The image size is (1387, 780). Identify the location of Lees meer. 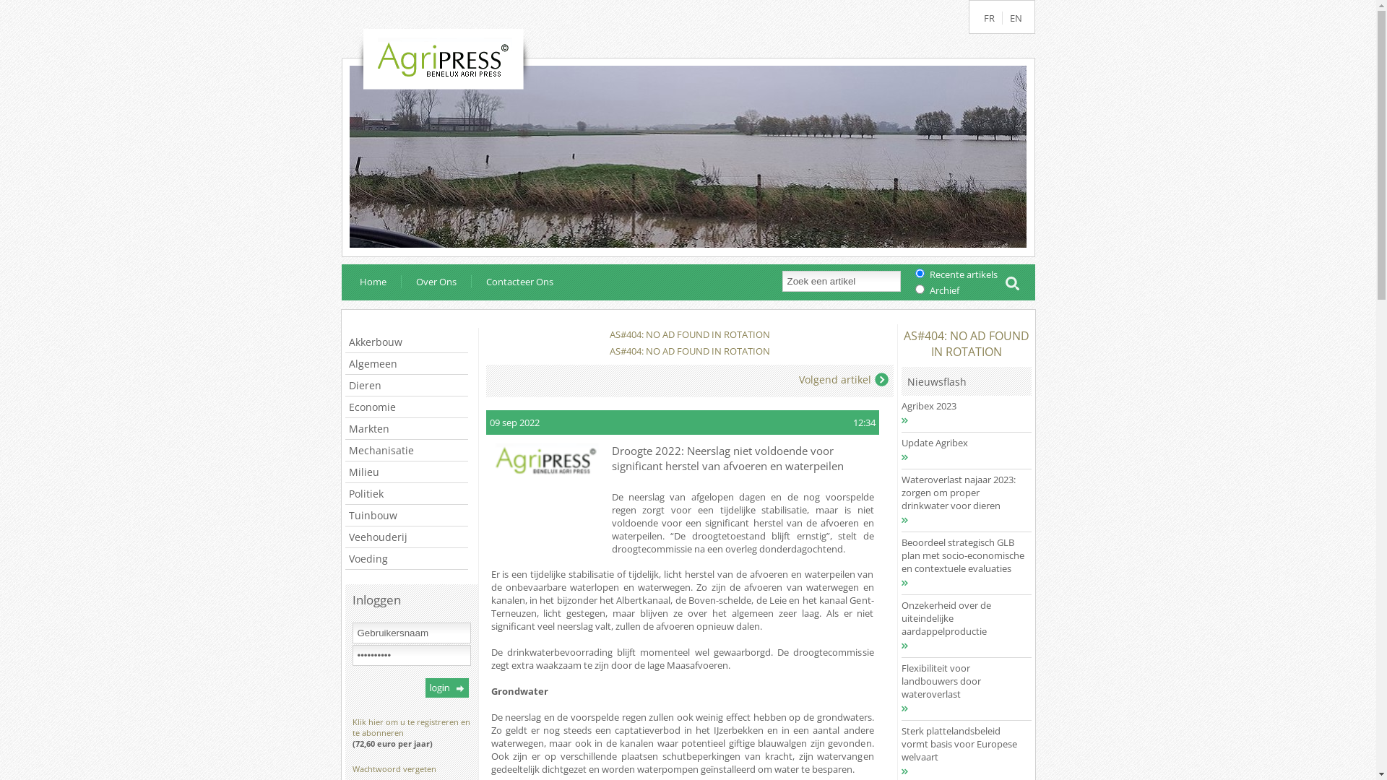
(933, 771).